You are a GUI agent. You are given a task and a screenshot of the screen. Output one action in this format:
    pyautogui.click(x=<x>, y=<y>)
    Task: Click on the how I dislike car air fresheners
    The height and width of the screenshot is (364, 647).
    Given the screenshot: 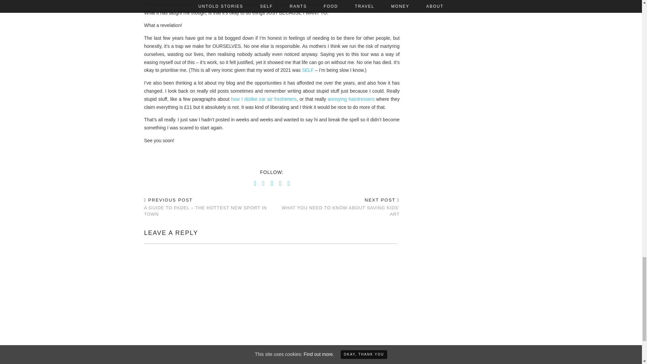 What is the action you would take?
    pyautogui.click(x=264, y=99)
    